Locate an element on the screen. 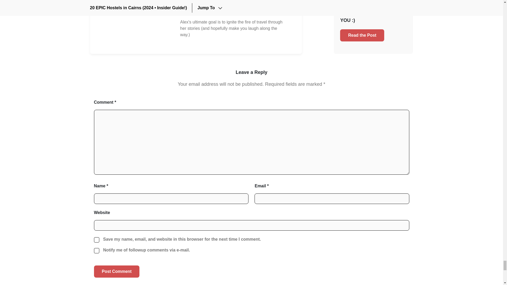  Post Comment is located at coordinates (117, 271).